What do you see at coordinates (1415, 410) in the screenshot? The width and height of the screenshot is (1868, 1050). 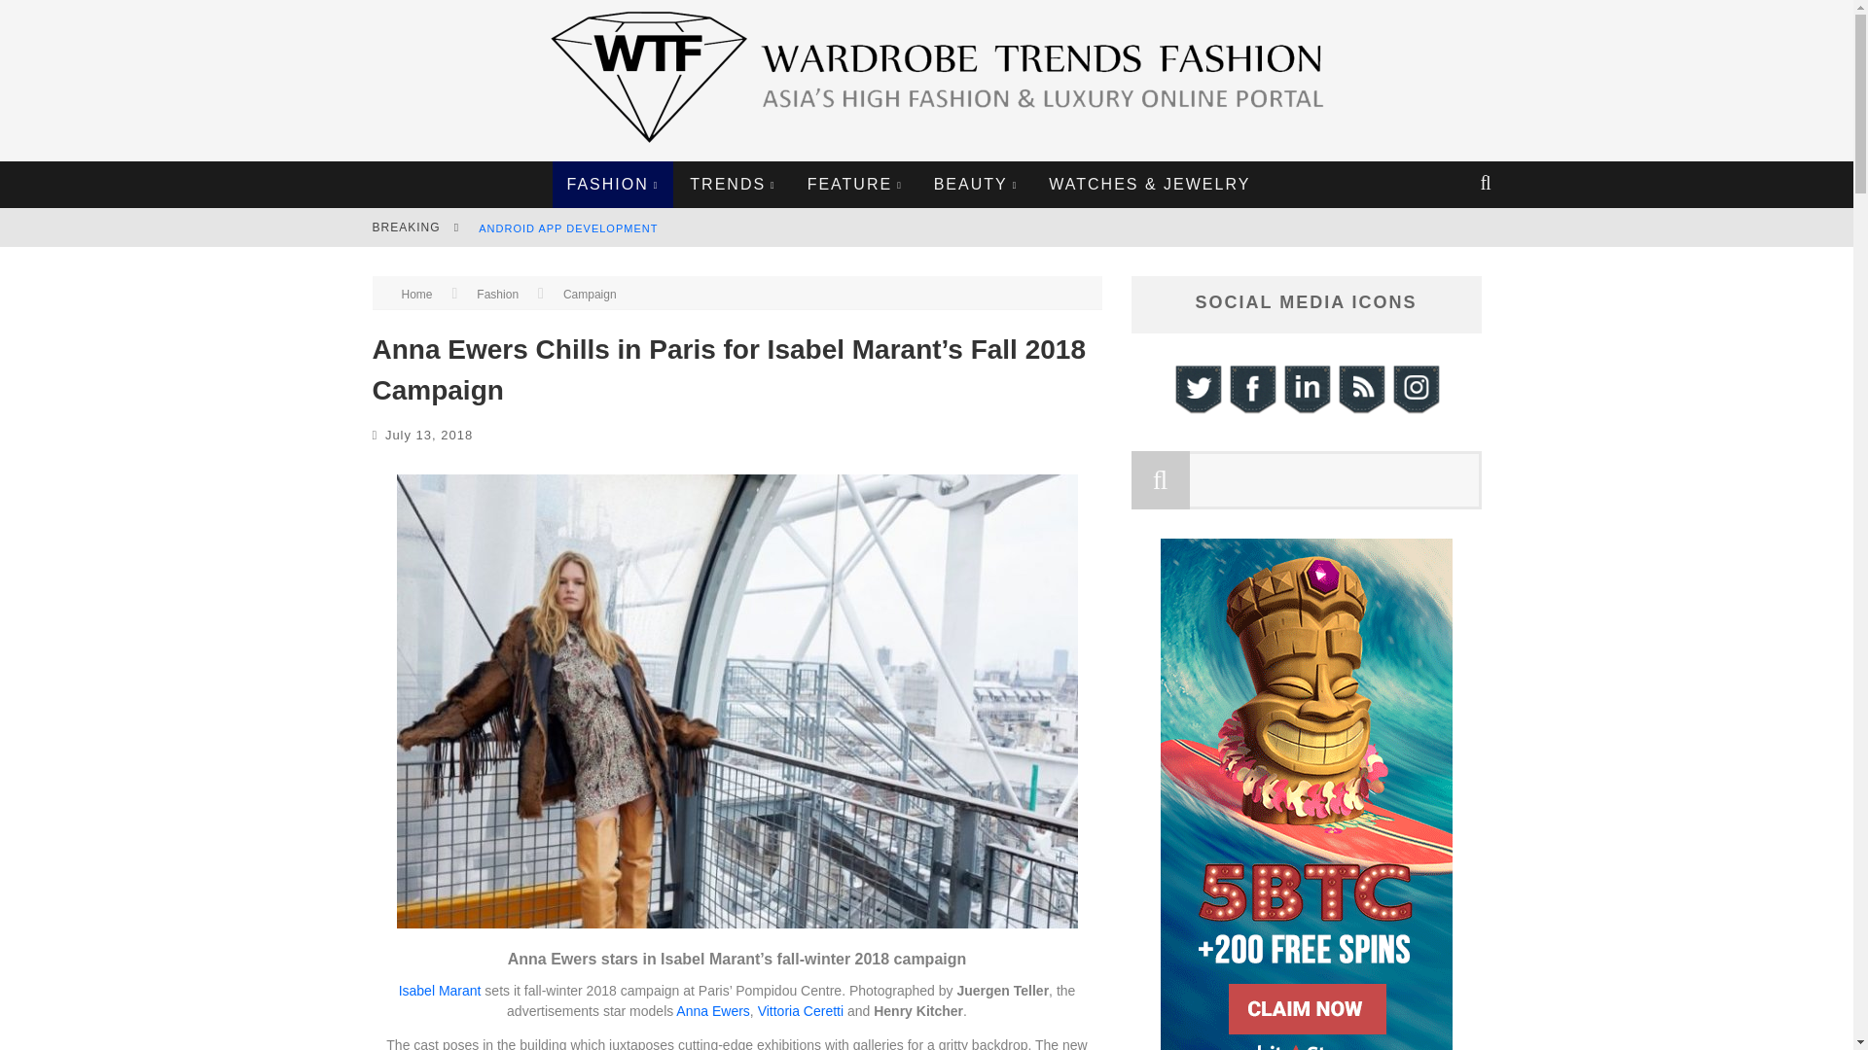 I see `Visit Us On Instagram` at bounding box center [1415, 410].